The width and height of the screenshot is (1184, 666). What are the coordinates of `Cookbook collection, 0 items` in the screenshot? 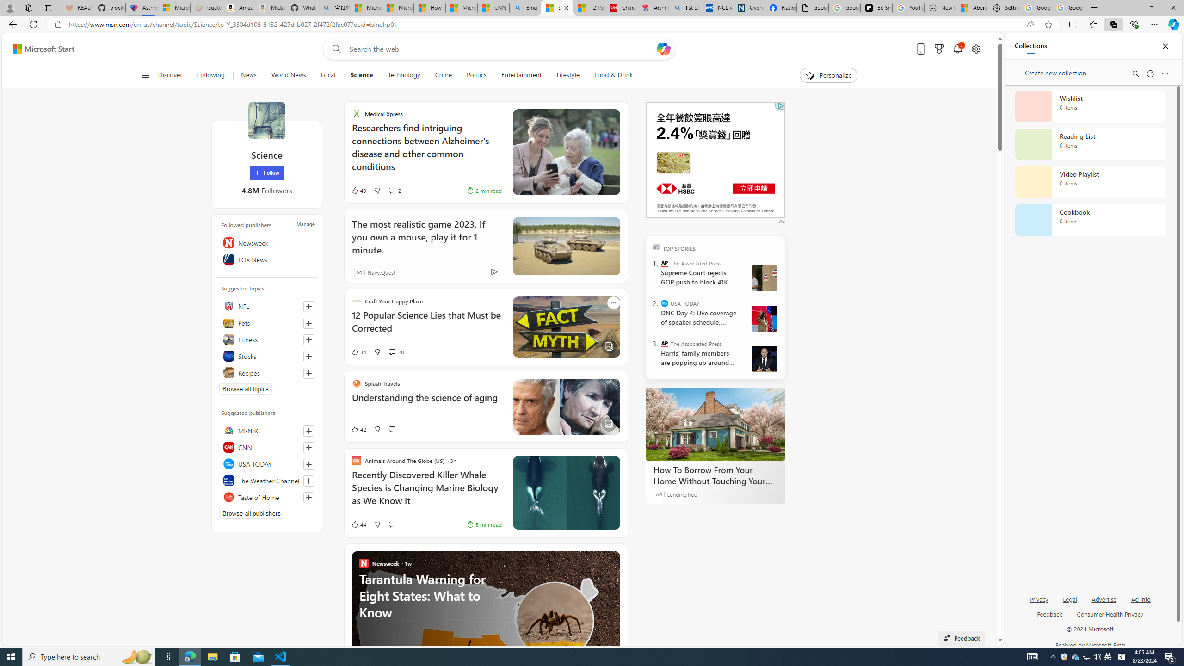 It's located at (1090, 220).